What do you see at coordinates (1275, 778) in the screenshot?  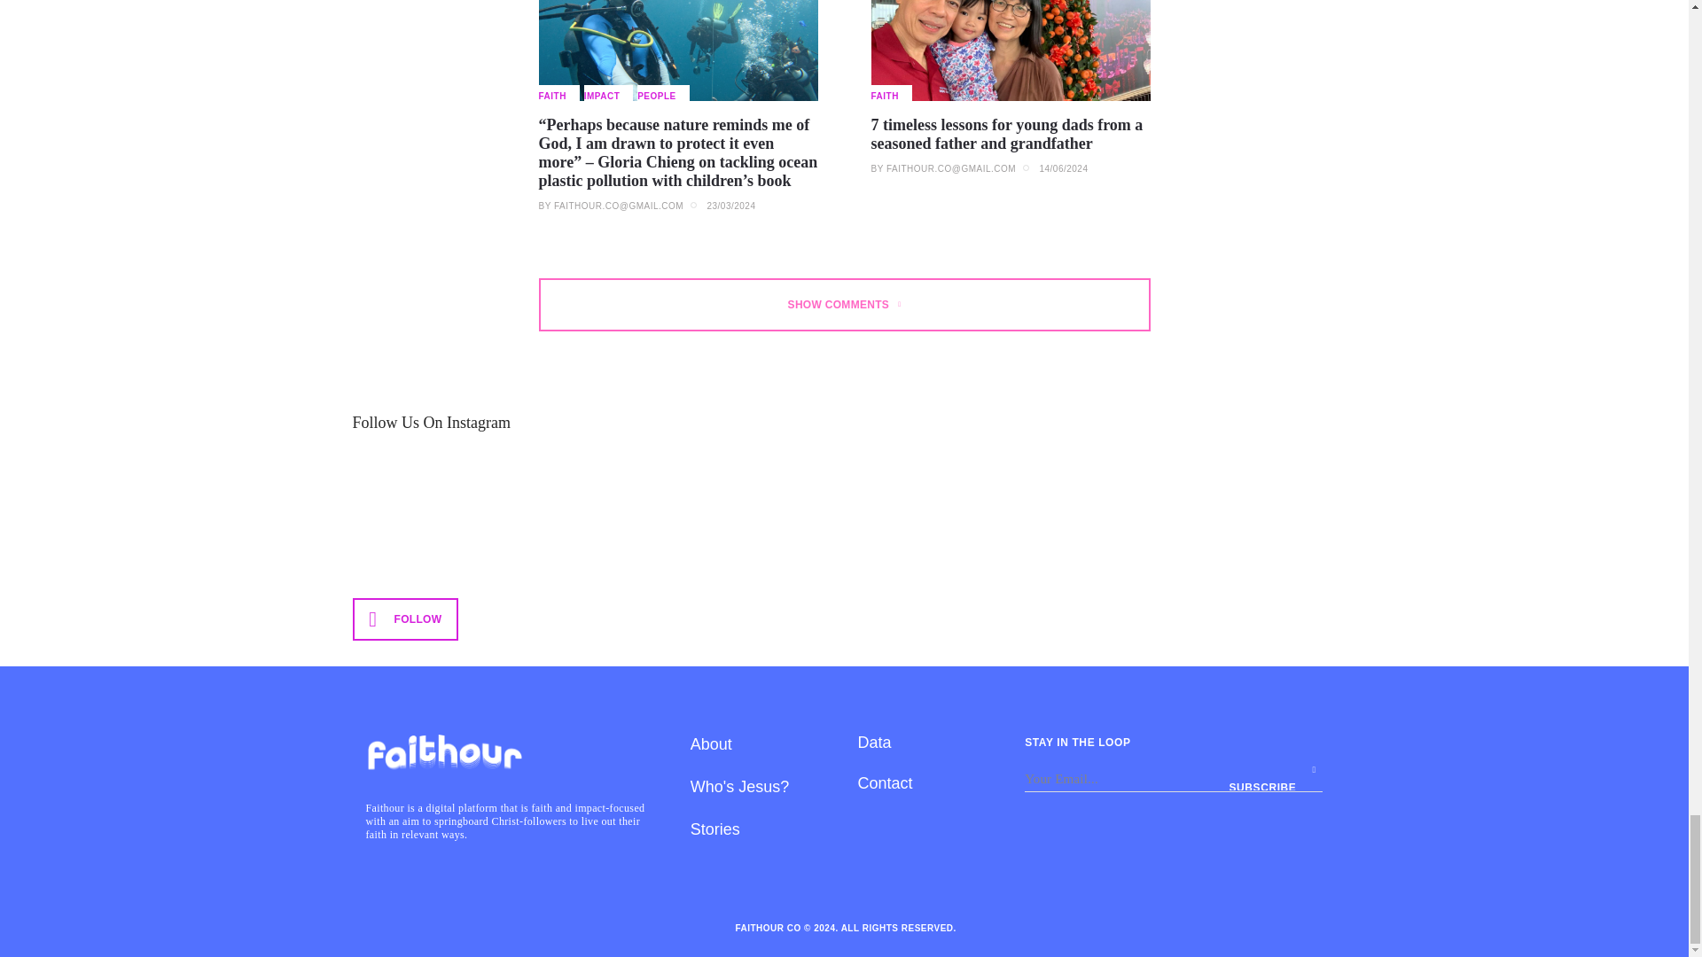 I see `Subscribe` at bounding box center [1275, 778].